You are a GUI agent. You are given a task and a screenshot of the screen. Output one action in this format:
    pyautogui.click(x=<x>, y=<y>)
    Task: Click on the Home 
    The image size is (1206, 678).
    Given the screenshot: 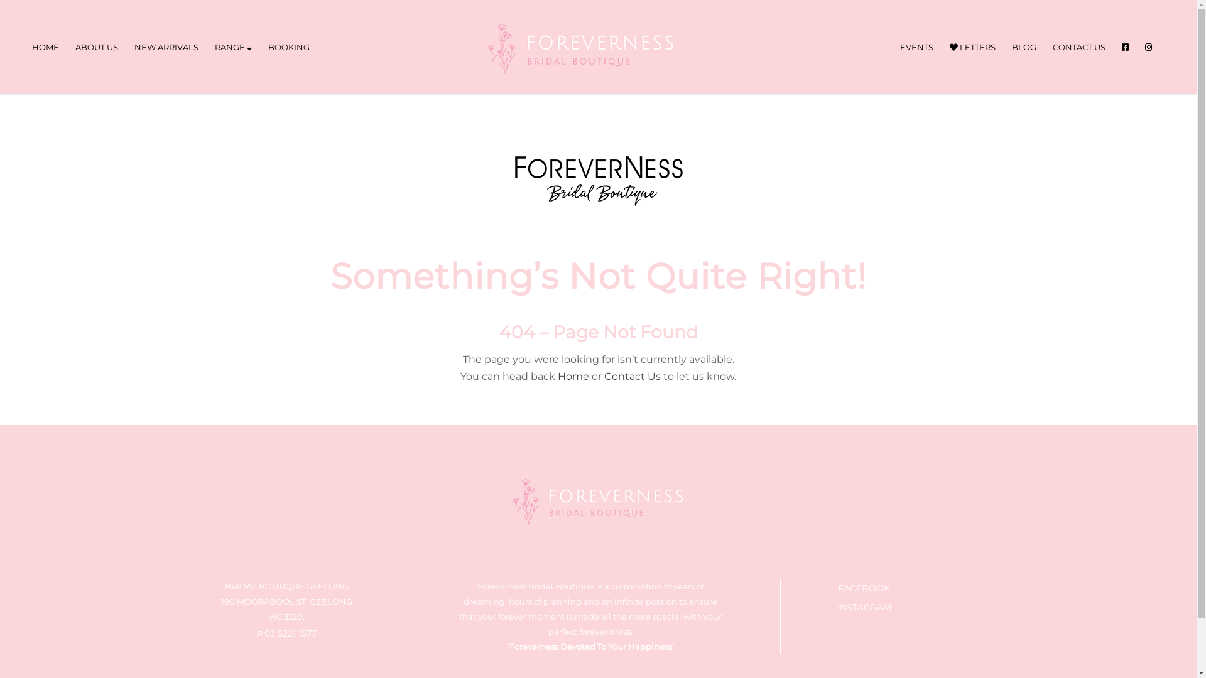 What is the action you would take?
    pyautogui.click(x=575, y=377)
    